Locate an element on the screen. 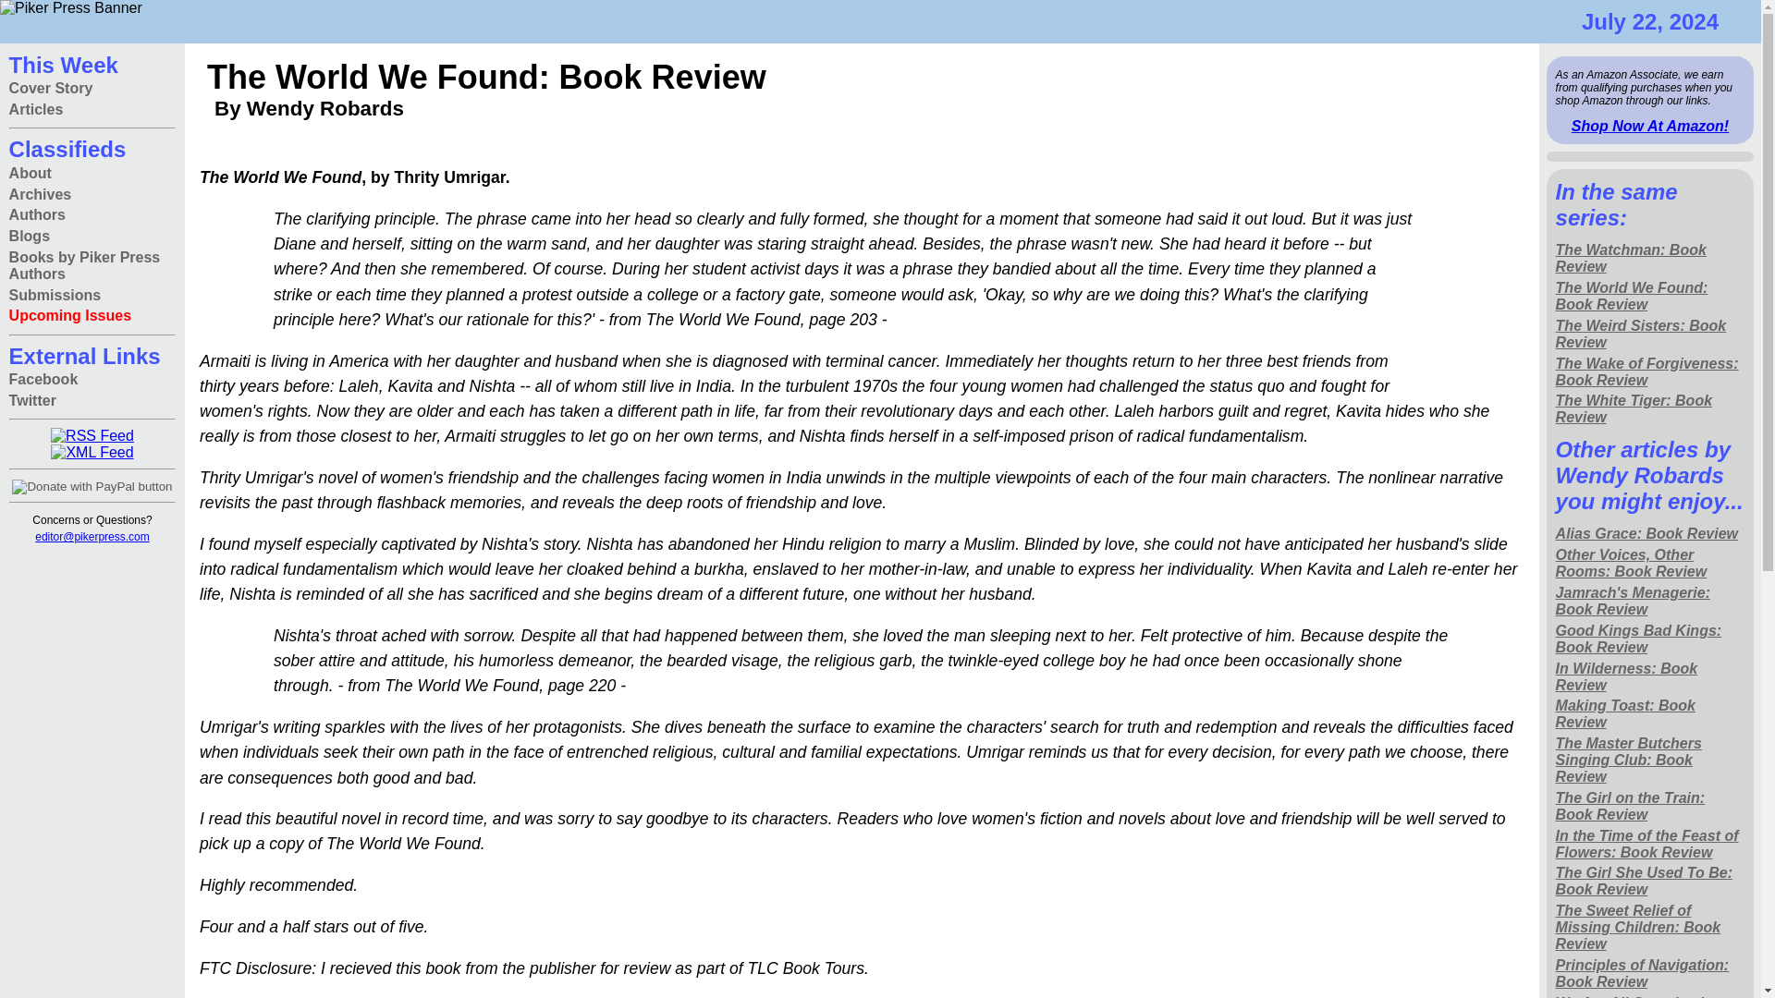 This screenshot has width=1775, height=998. Authors is located at coordinates (37, 216).